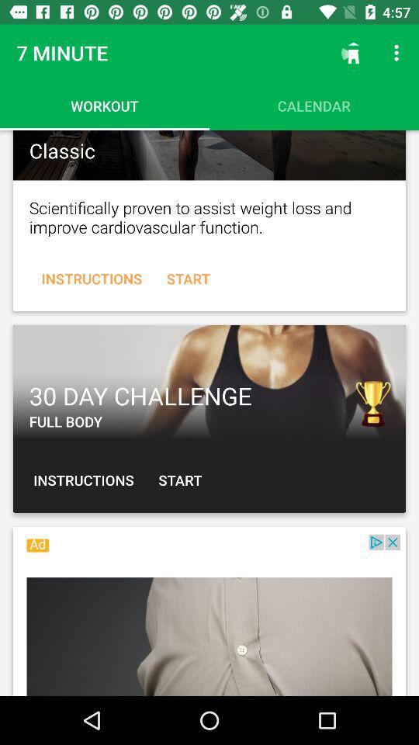 The image size is (419, 745). What do you see at coordinates (209, 155) in the screenshot?
I see `click photo` at bounding box center [209, 155].